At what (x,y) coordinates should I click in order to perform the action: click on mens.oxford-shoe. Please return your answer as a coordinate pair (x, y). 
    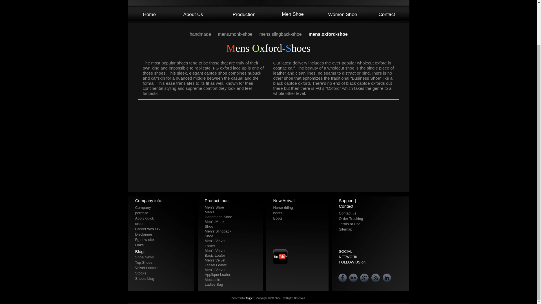
    Looking at the image, I should click on (328, 34).